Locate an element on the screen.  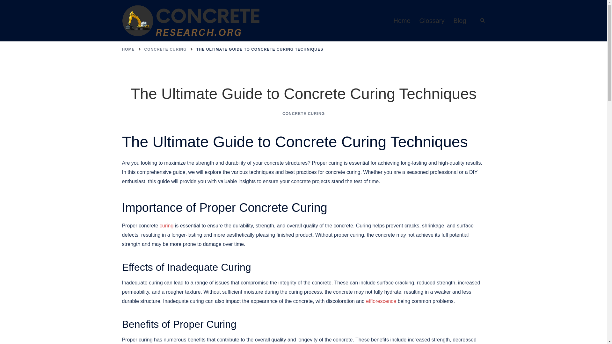
curing is located at coordinates (167, 226).